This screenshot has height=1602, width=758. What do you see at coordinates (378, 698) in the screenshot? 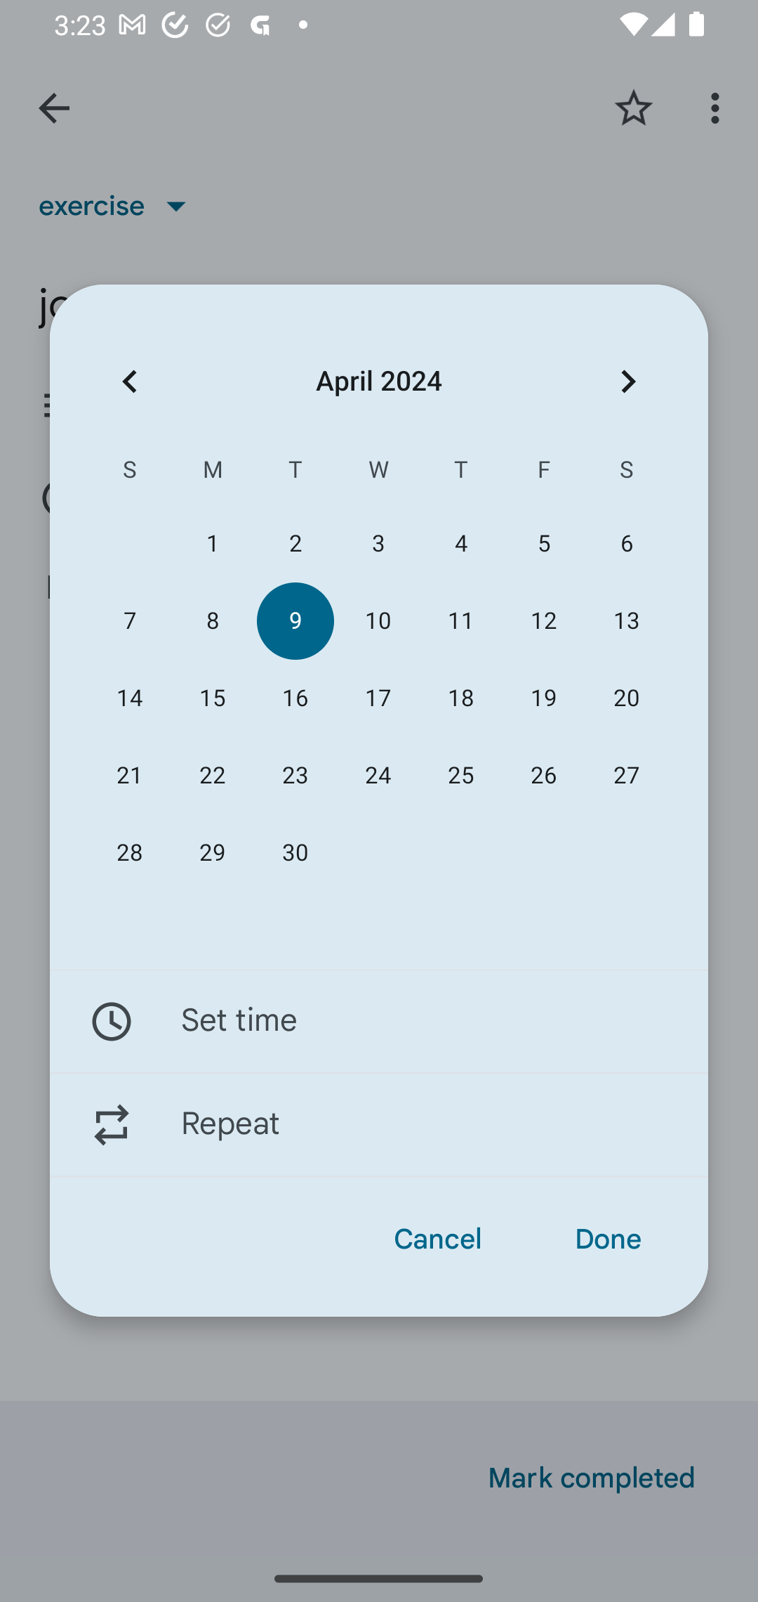
I see `17 17 April 2024` at bounding box center [378, 698].